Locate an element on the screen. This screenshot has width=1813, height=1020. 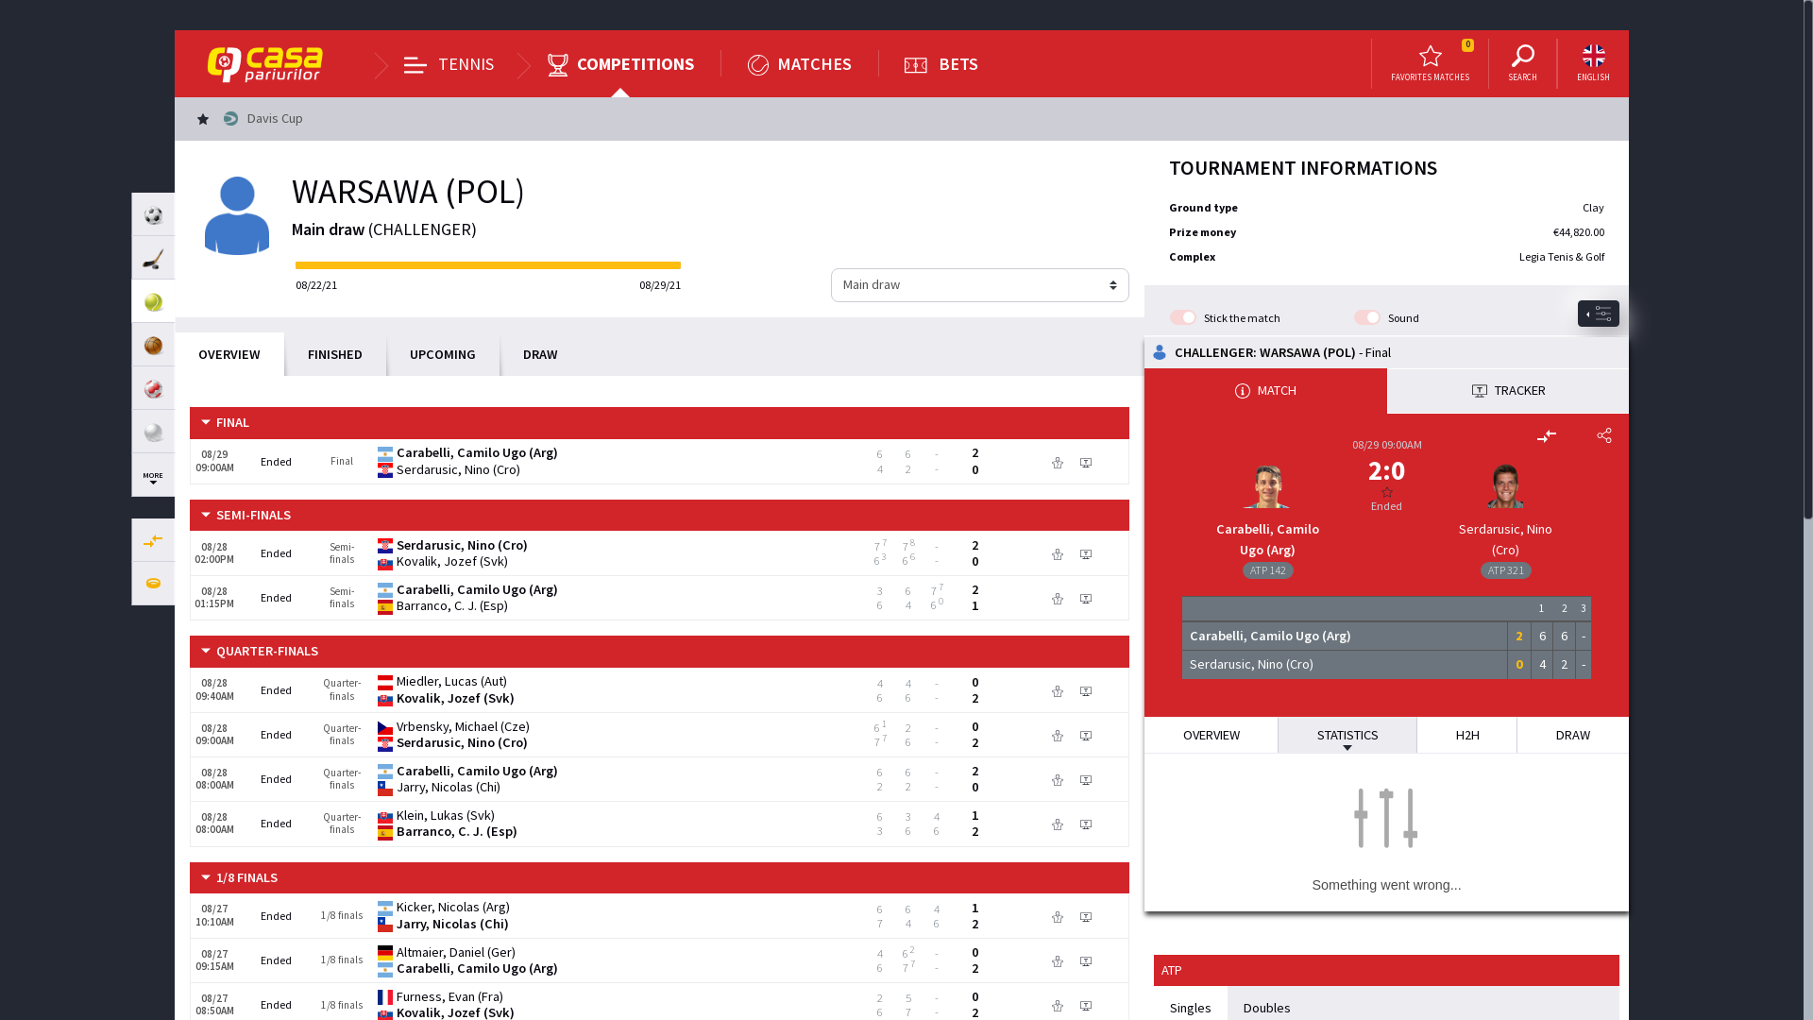
Football is located at coordinates (153, 214).